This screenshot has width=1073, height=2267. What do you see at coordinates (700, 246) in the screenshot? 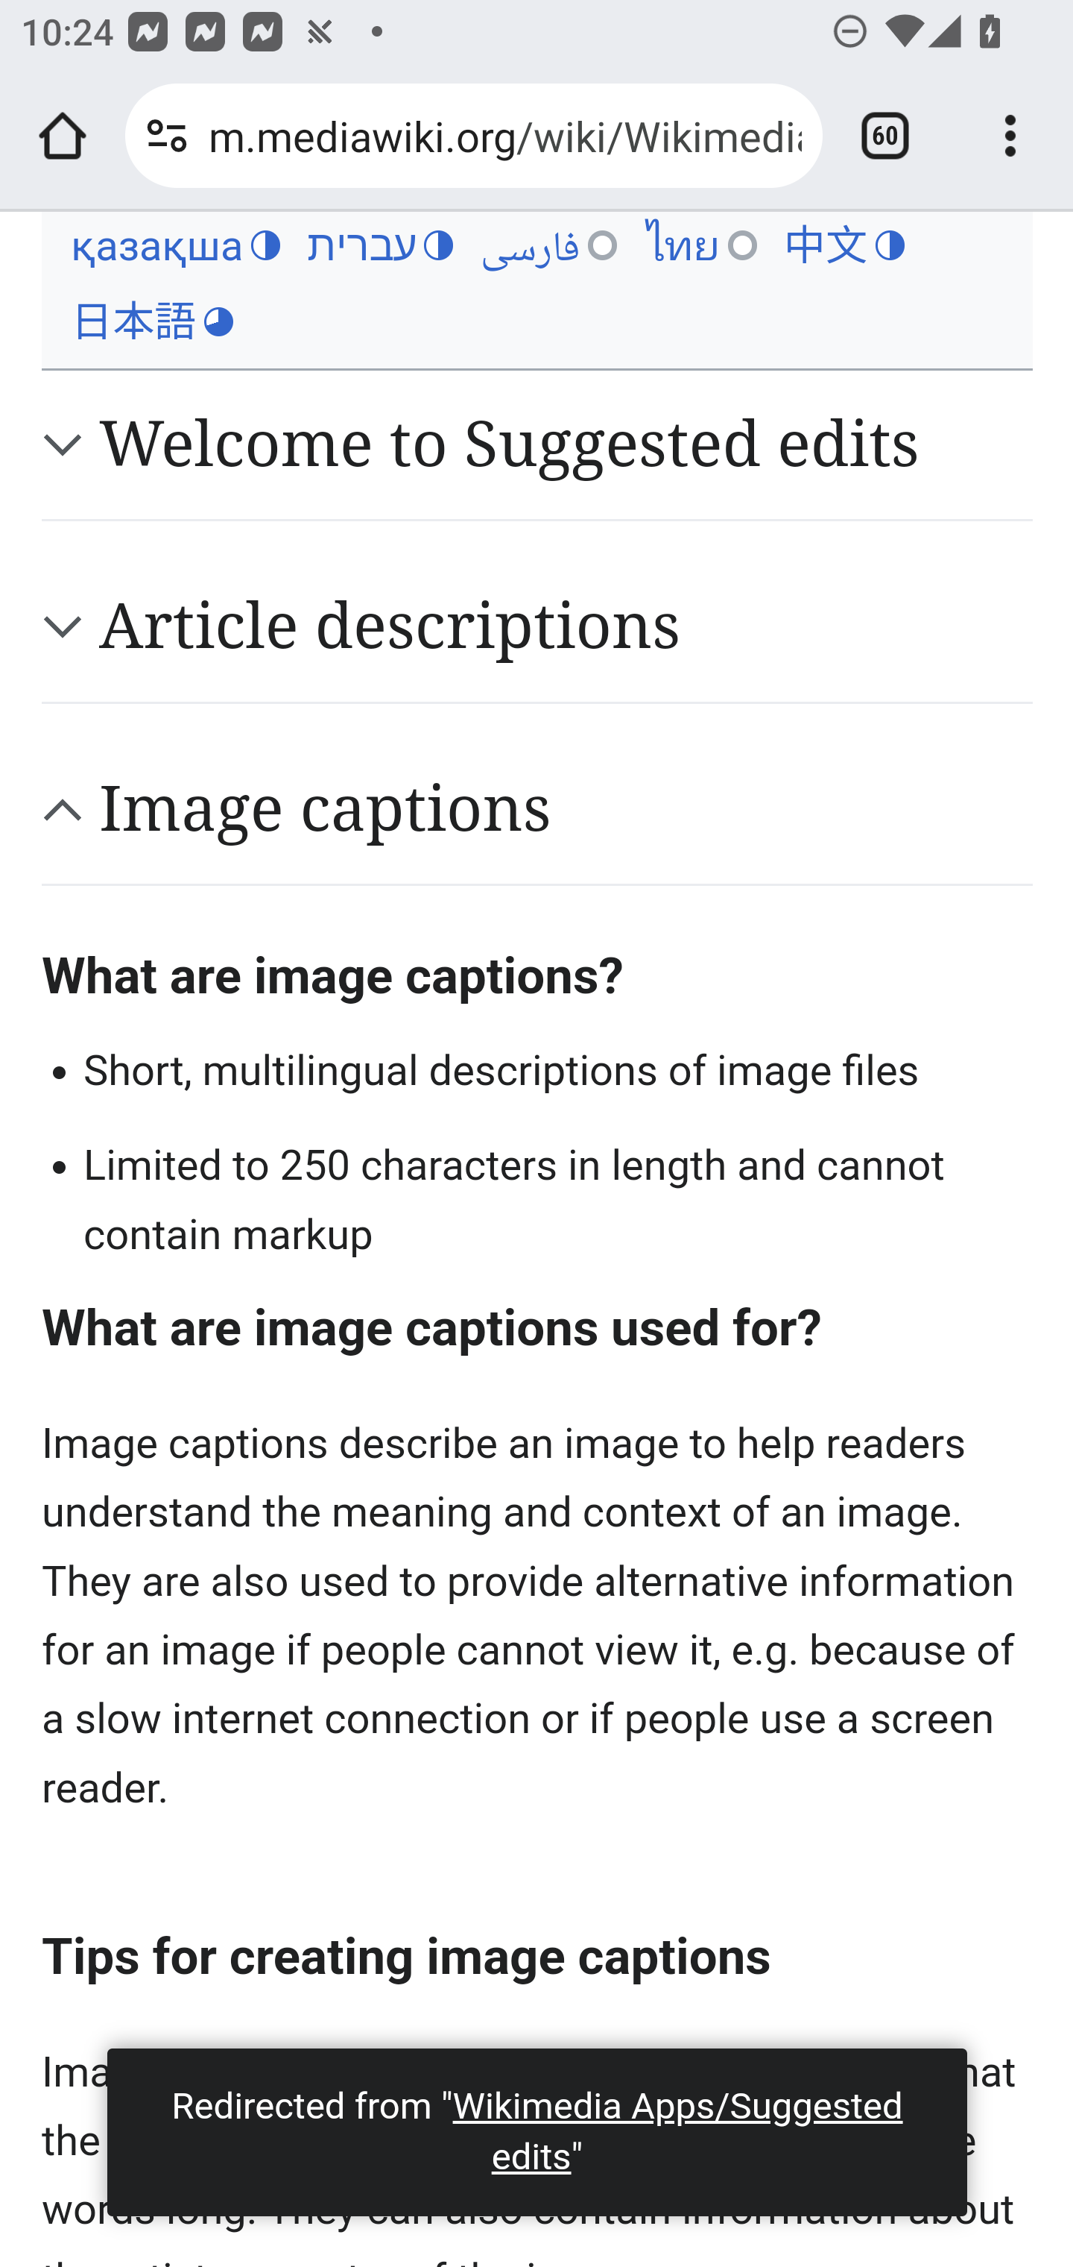
I see `ไทย` at bounding box center [700, 246].